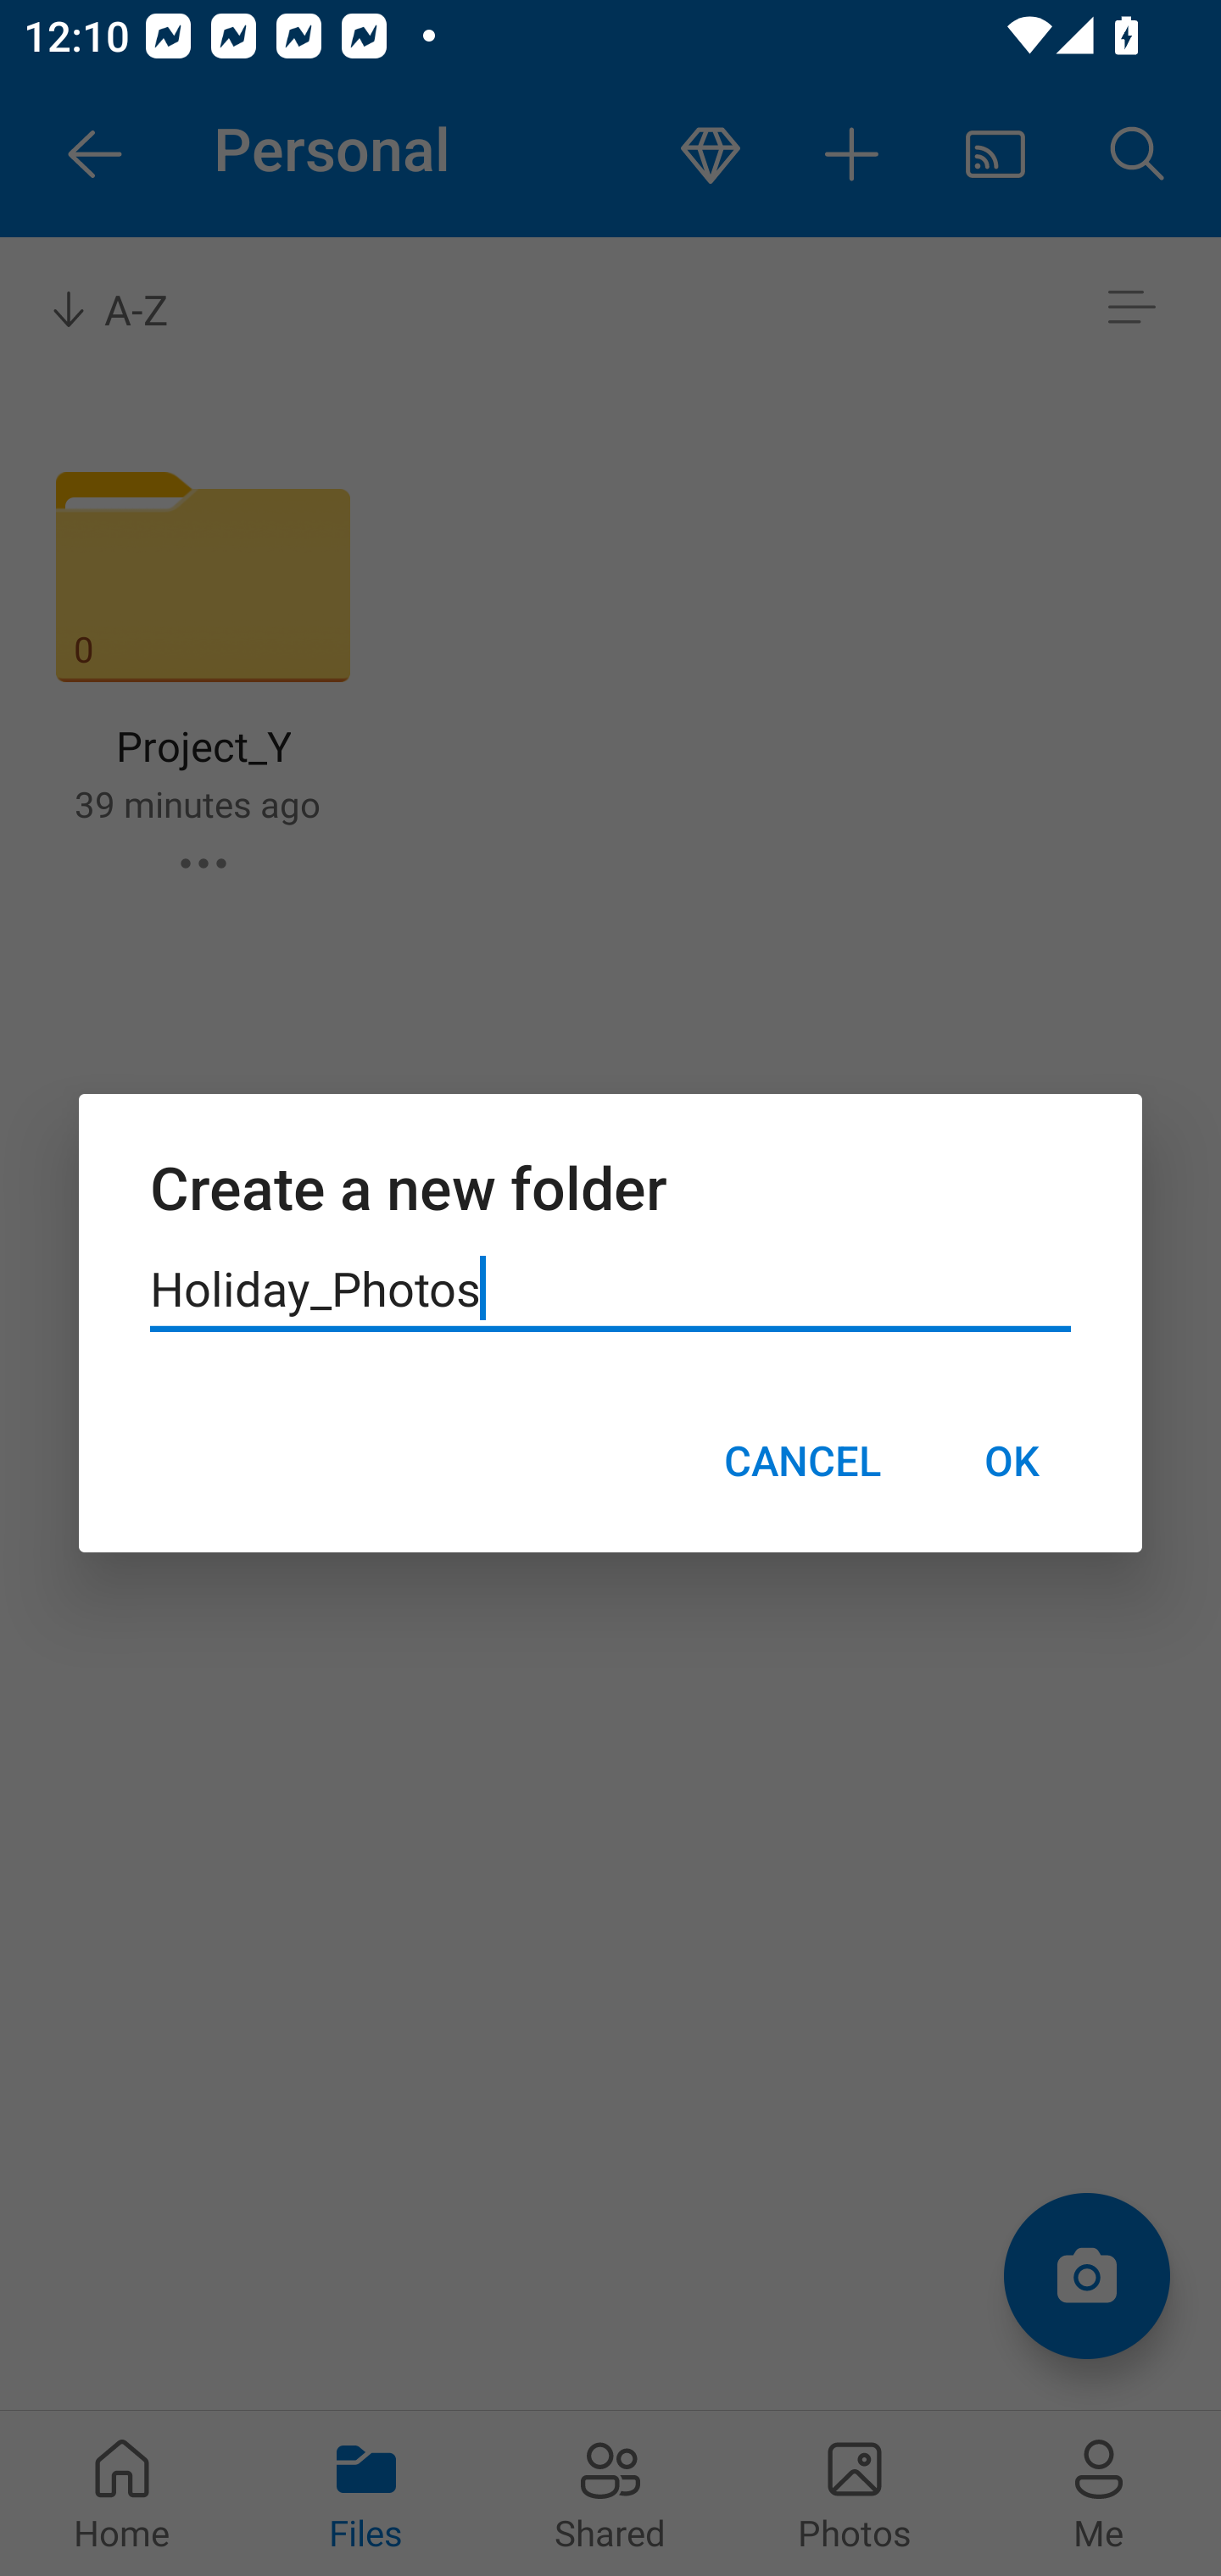 This screenshot has width=1221, height=2576. I want to click on Holiday_Photos, so click(610, 1290).